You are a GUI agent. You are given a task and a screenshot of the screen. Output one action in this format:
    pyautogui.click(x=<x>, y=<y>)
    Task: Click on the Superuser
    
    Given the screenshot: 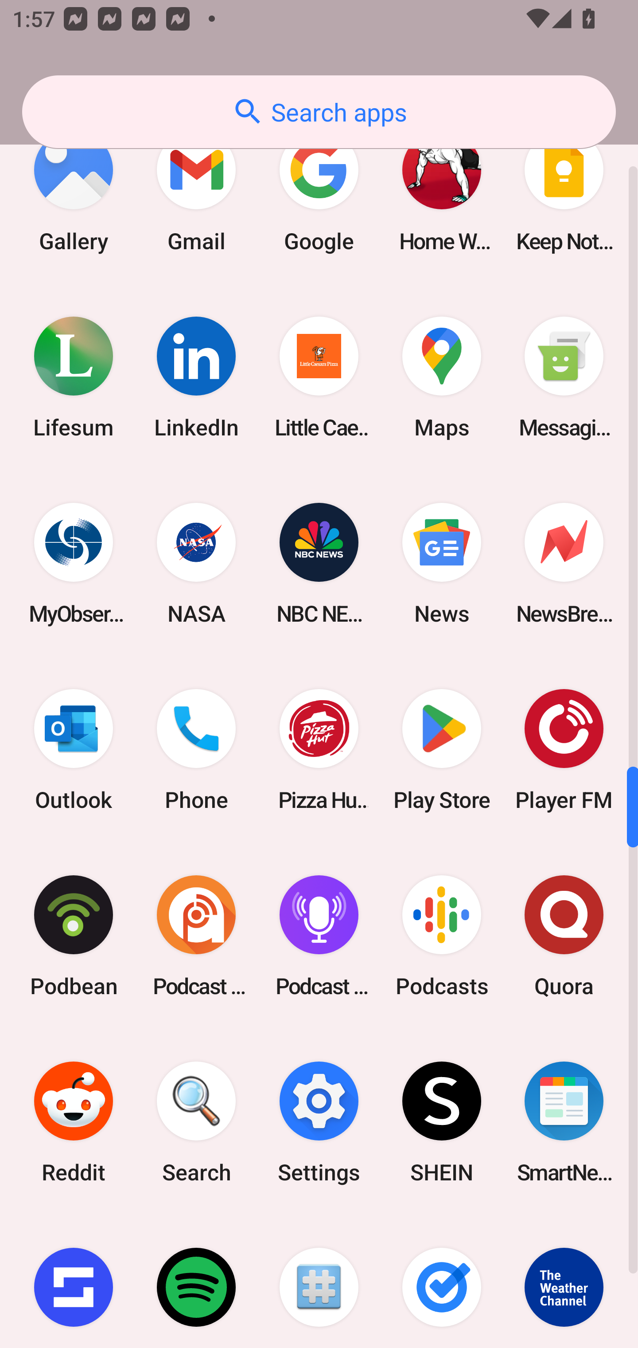 What is the action you would take?
    pyautogui.click(x=319, y=1282)
    